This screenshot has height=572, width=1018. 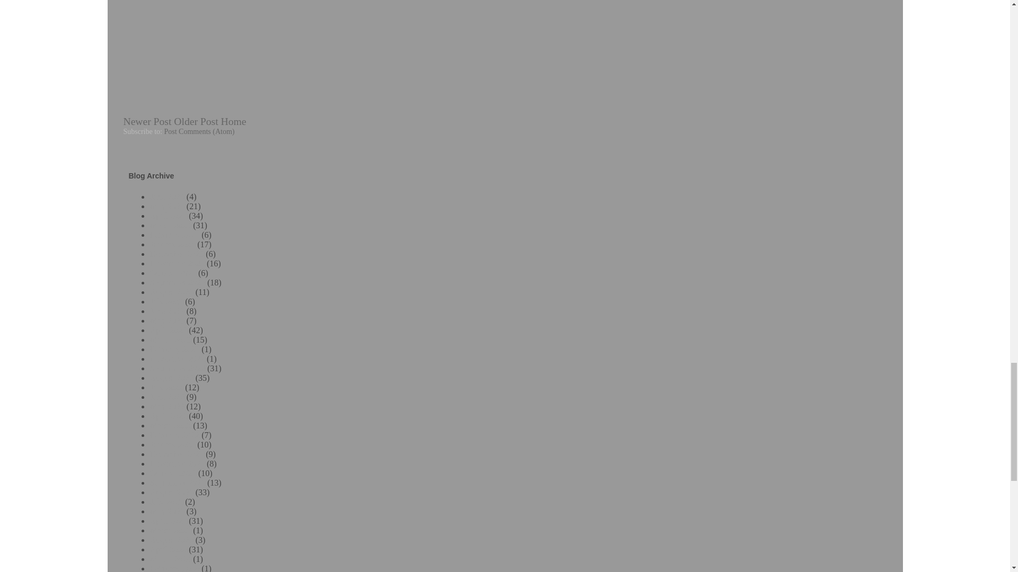 I want to click on Home, so click(x=233, y=121).